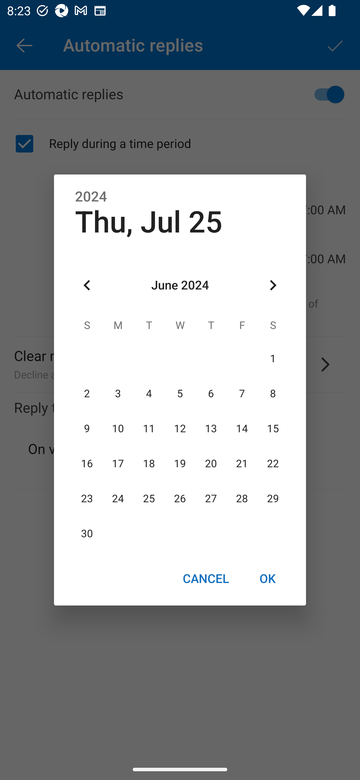  I want to click on Thu, Jul 25, so click(148, 222).